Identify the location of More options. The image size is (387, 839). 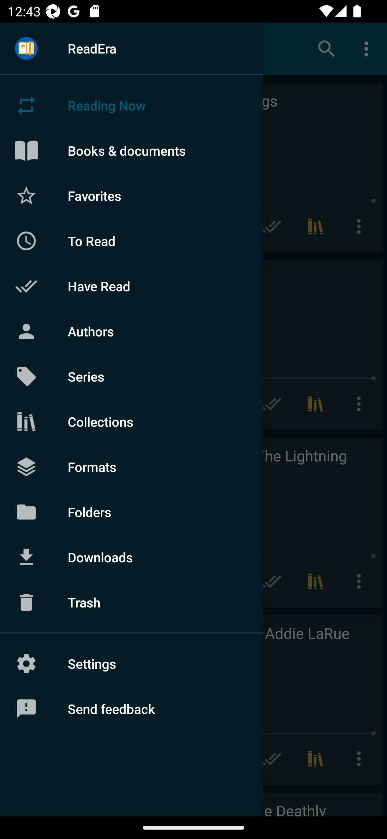
(368, 48).